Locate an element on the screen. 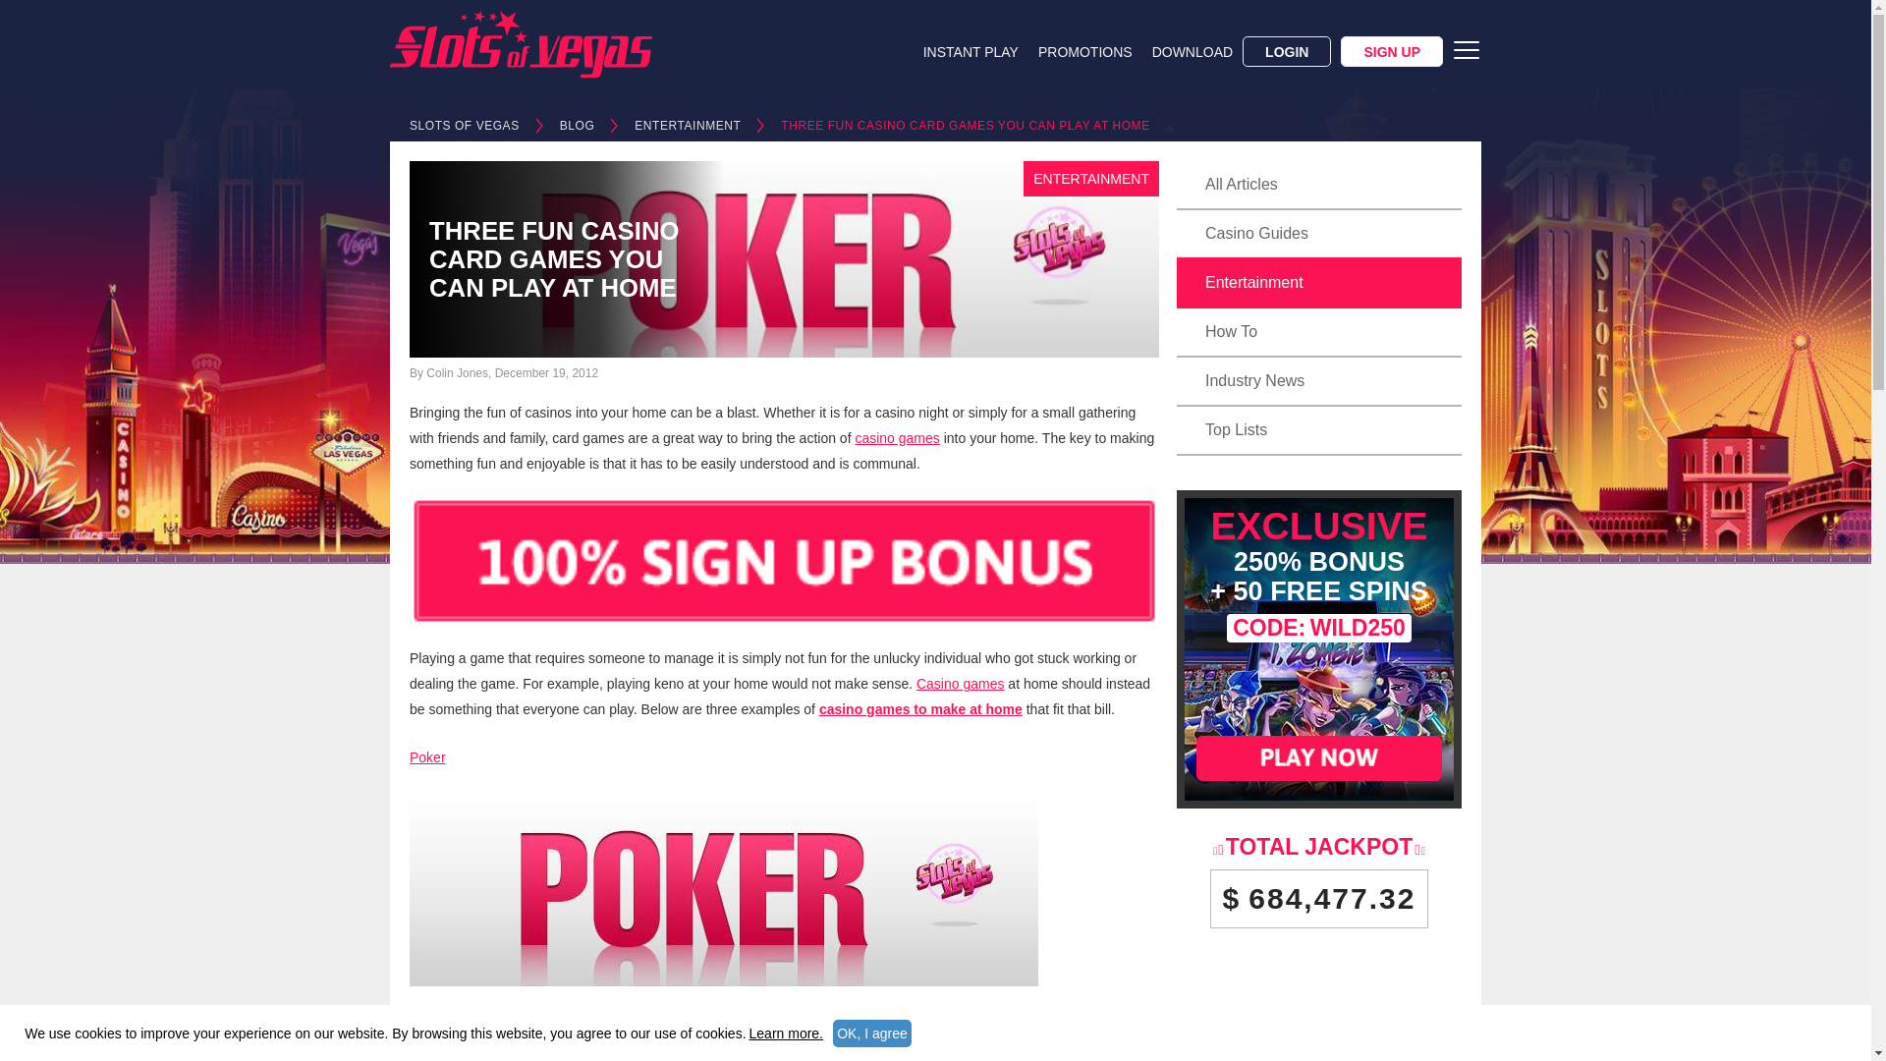 This screenshot has height=1061, width=1886. ENTERTAINMENT is located at coordinates (688, 126).